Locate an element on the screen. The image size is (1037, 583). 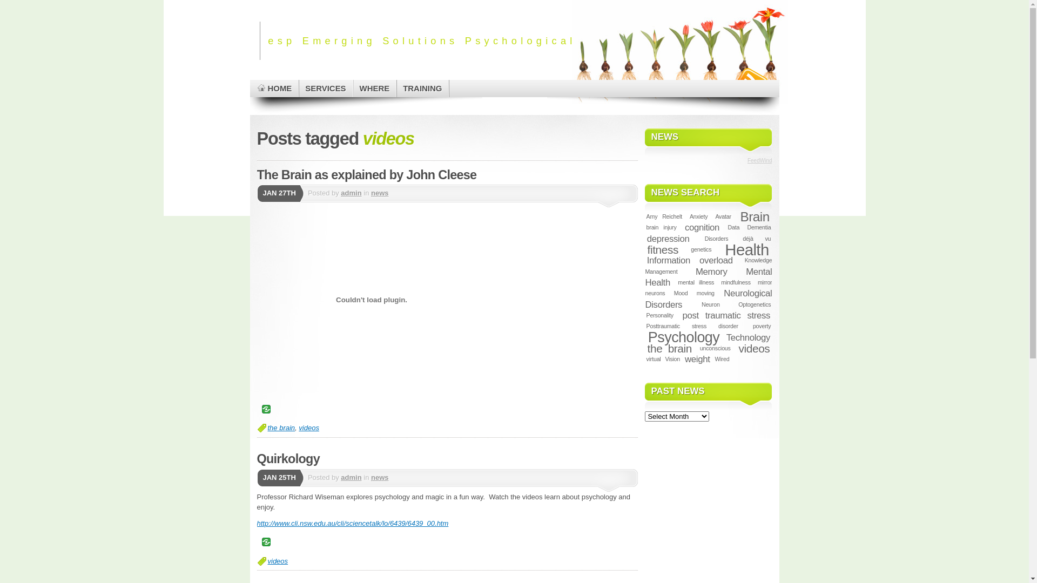
mental illness is located at coordinates (696, 282).